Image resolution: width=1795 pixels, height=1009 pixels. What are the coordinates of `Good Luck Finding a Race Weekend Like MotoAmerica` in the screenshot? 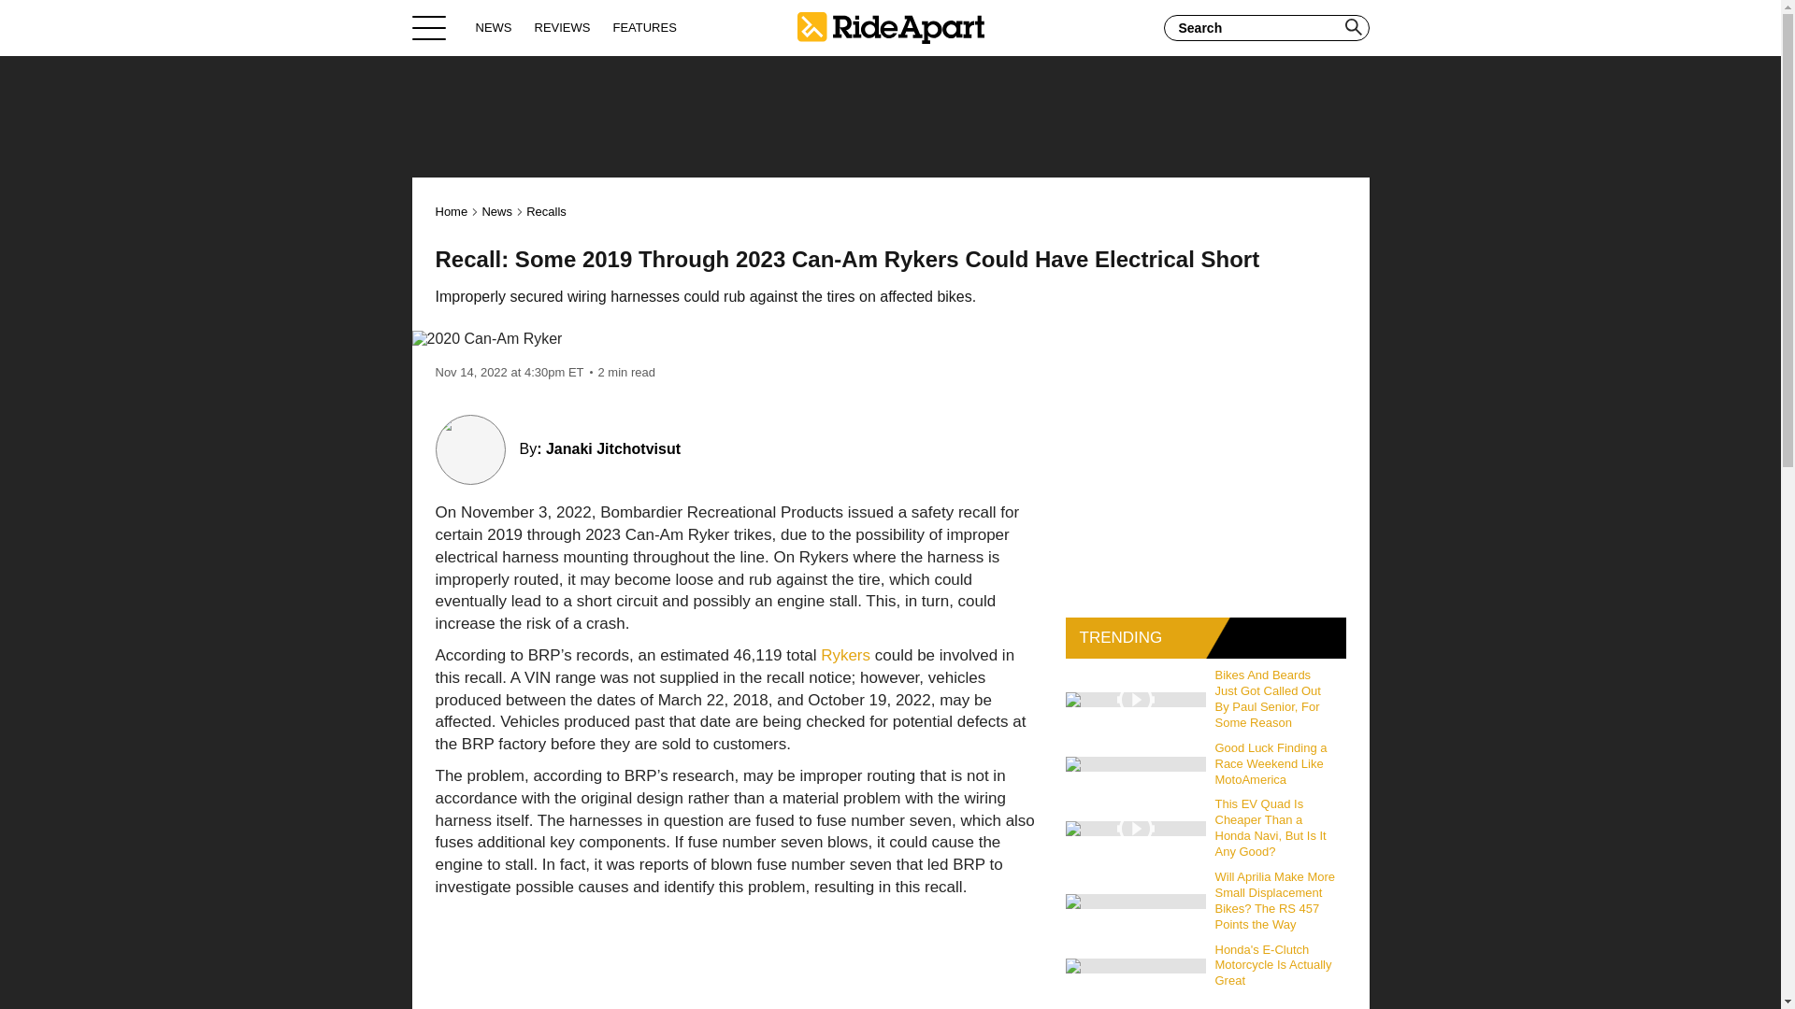 It's located at (1276, 764).